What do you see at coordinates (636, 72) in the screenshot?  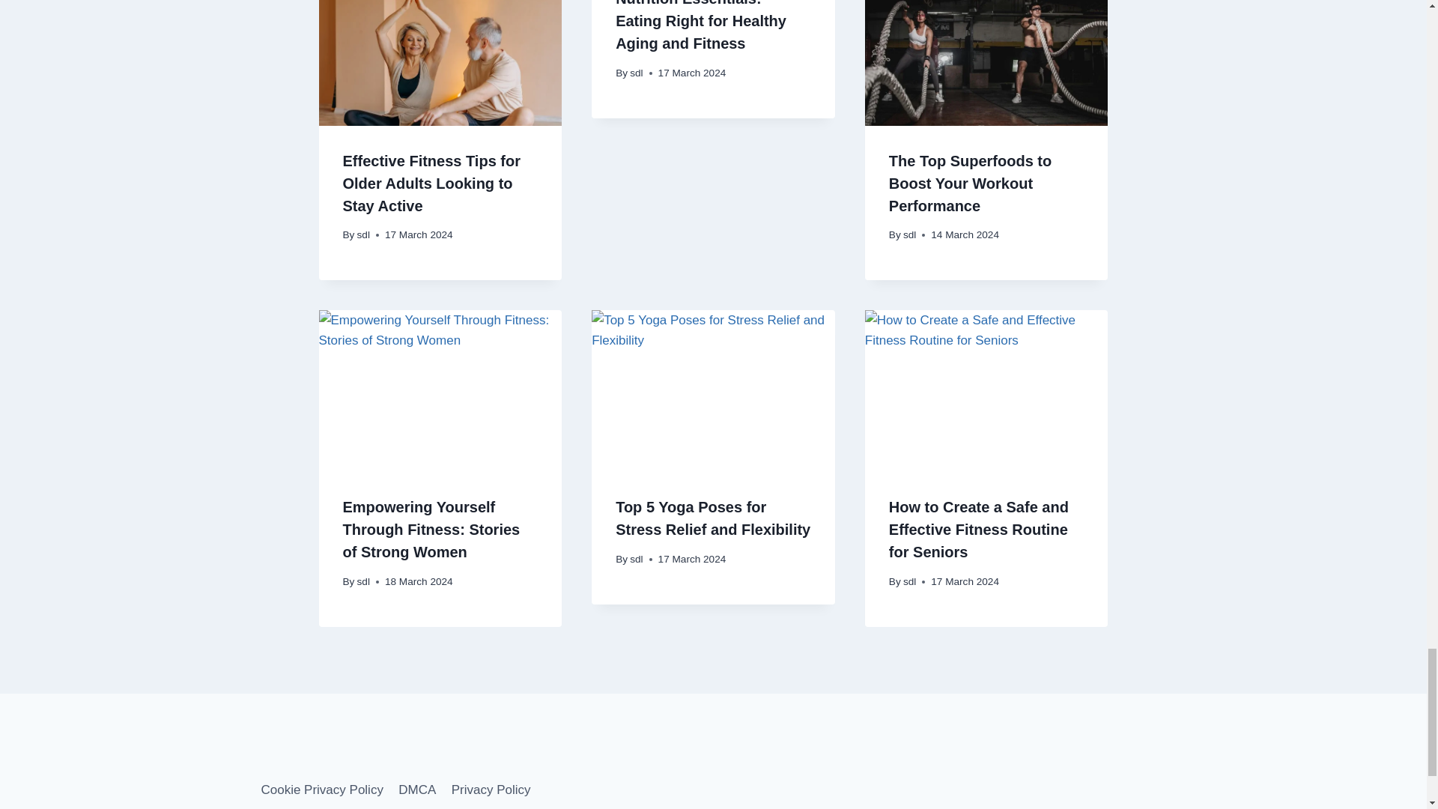 I see `sdl` at bounding box center [636, 72].